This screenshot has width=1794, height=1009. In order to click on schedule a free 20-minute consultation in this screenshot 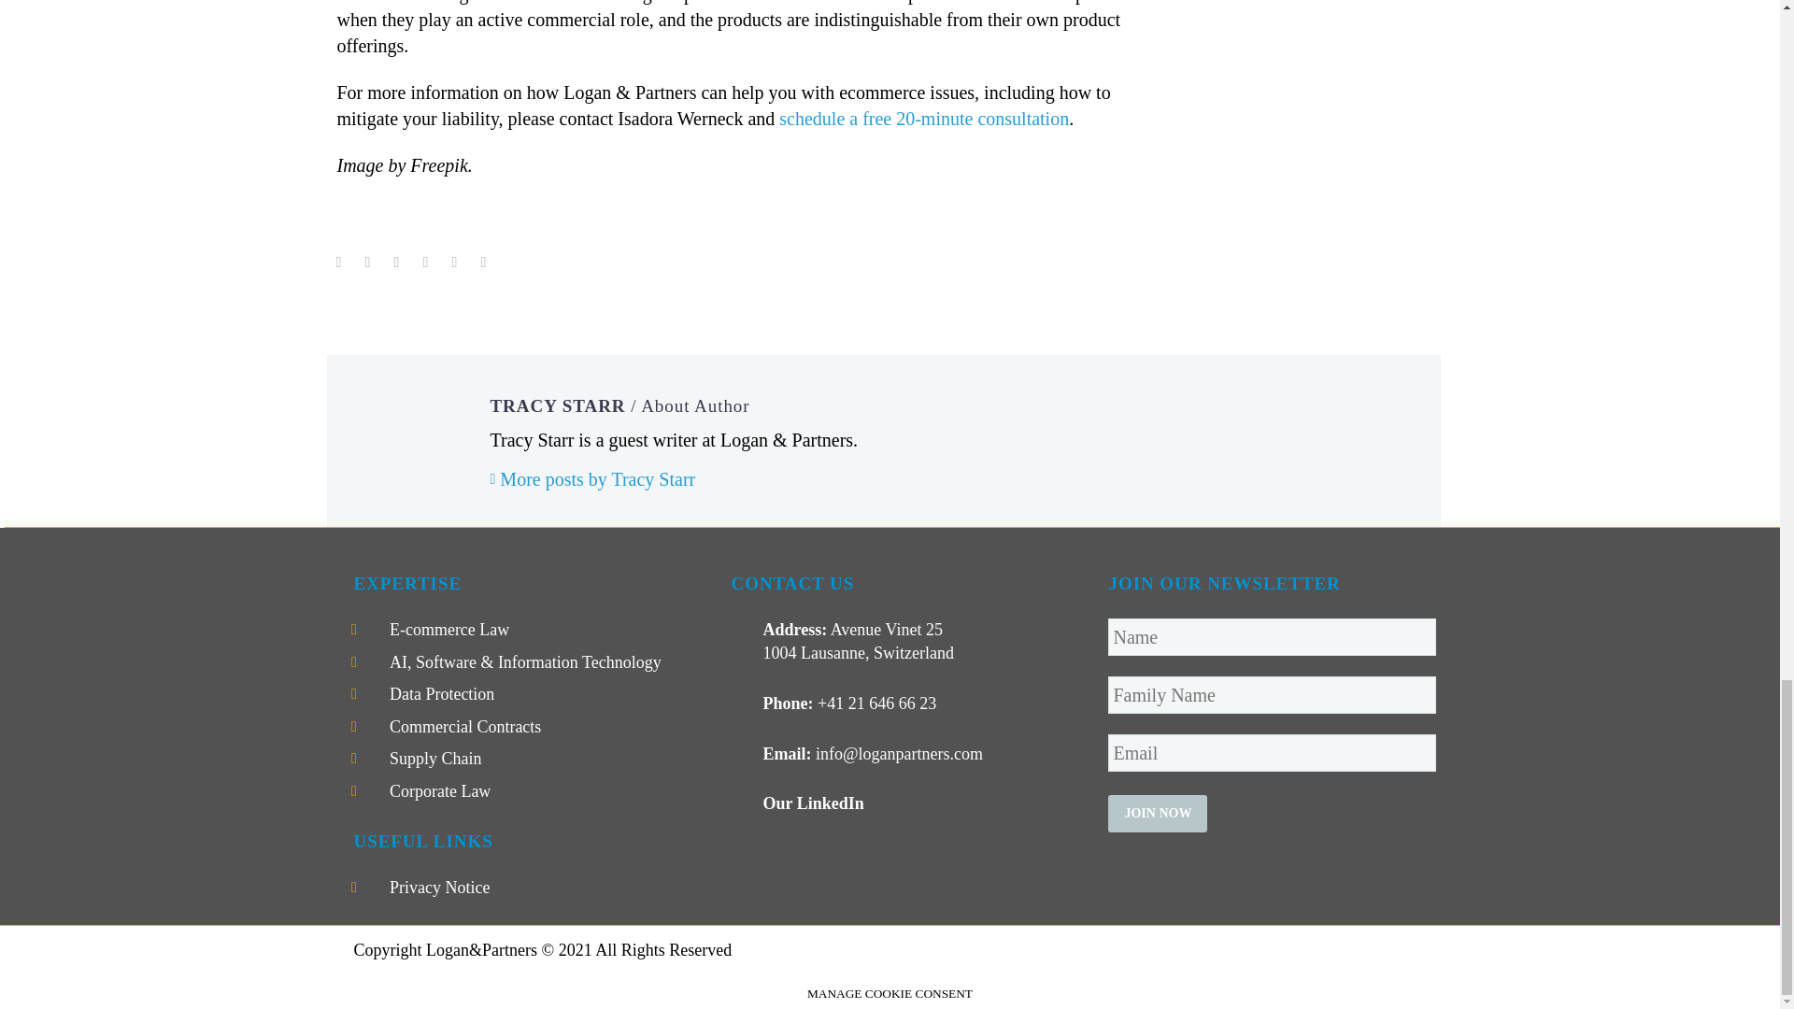, I will do `click(923, 118)`.